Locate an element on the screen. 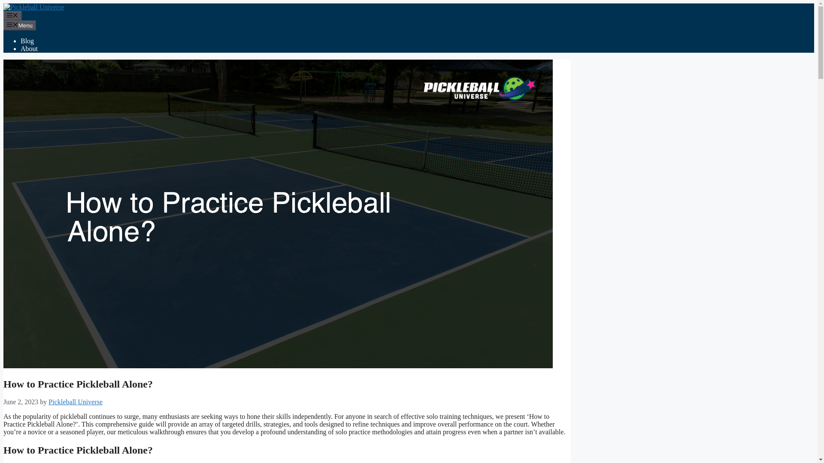 The image size is (824, 463). Menu is located at coordinates (12, 15).